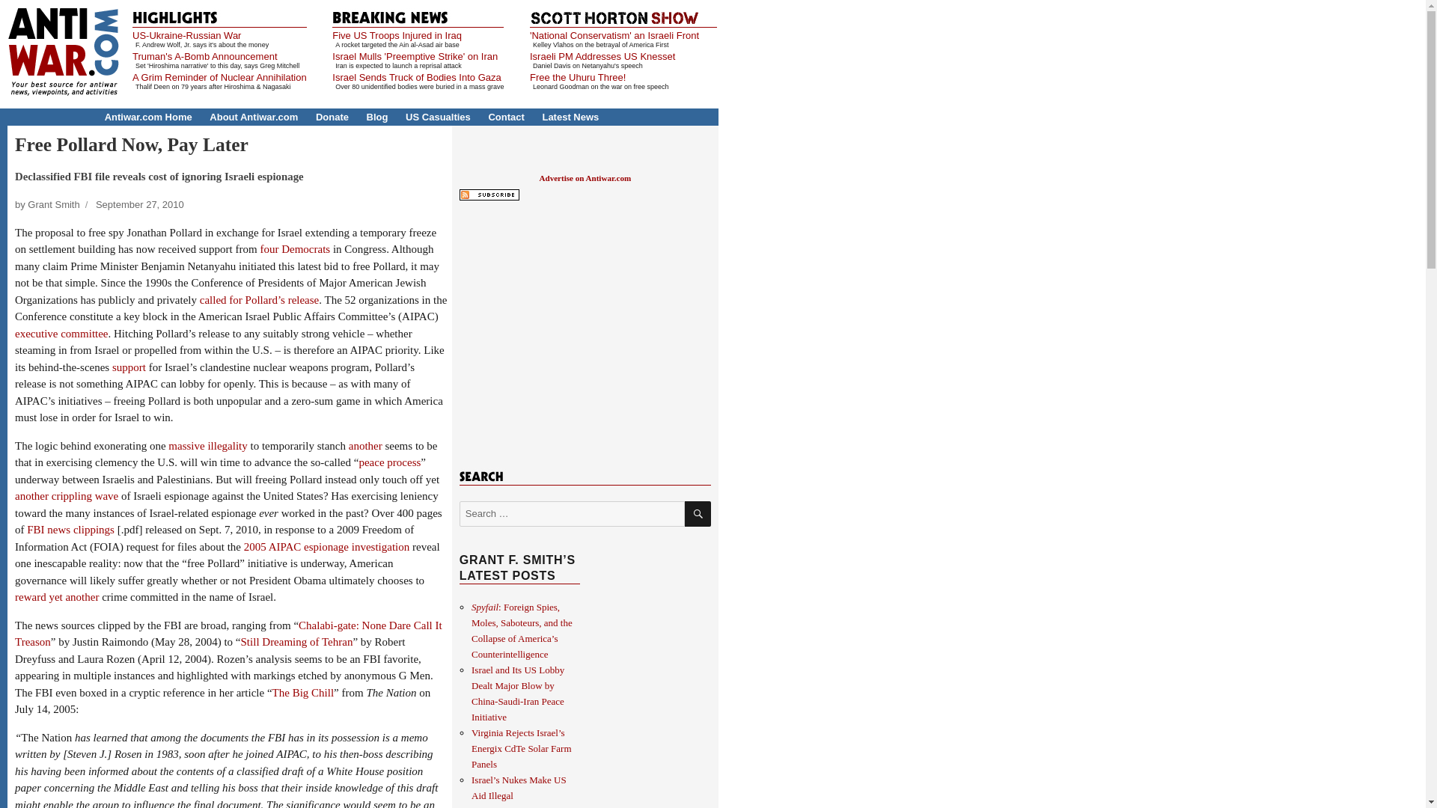 The width and height of the screenshot is (1437, 808). I want to click on 'National Conservatism' an Israeli Front, so click(614, 35).